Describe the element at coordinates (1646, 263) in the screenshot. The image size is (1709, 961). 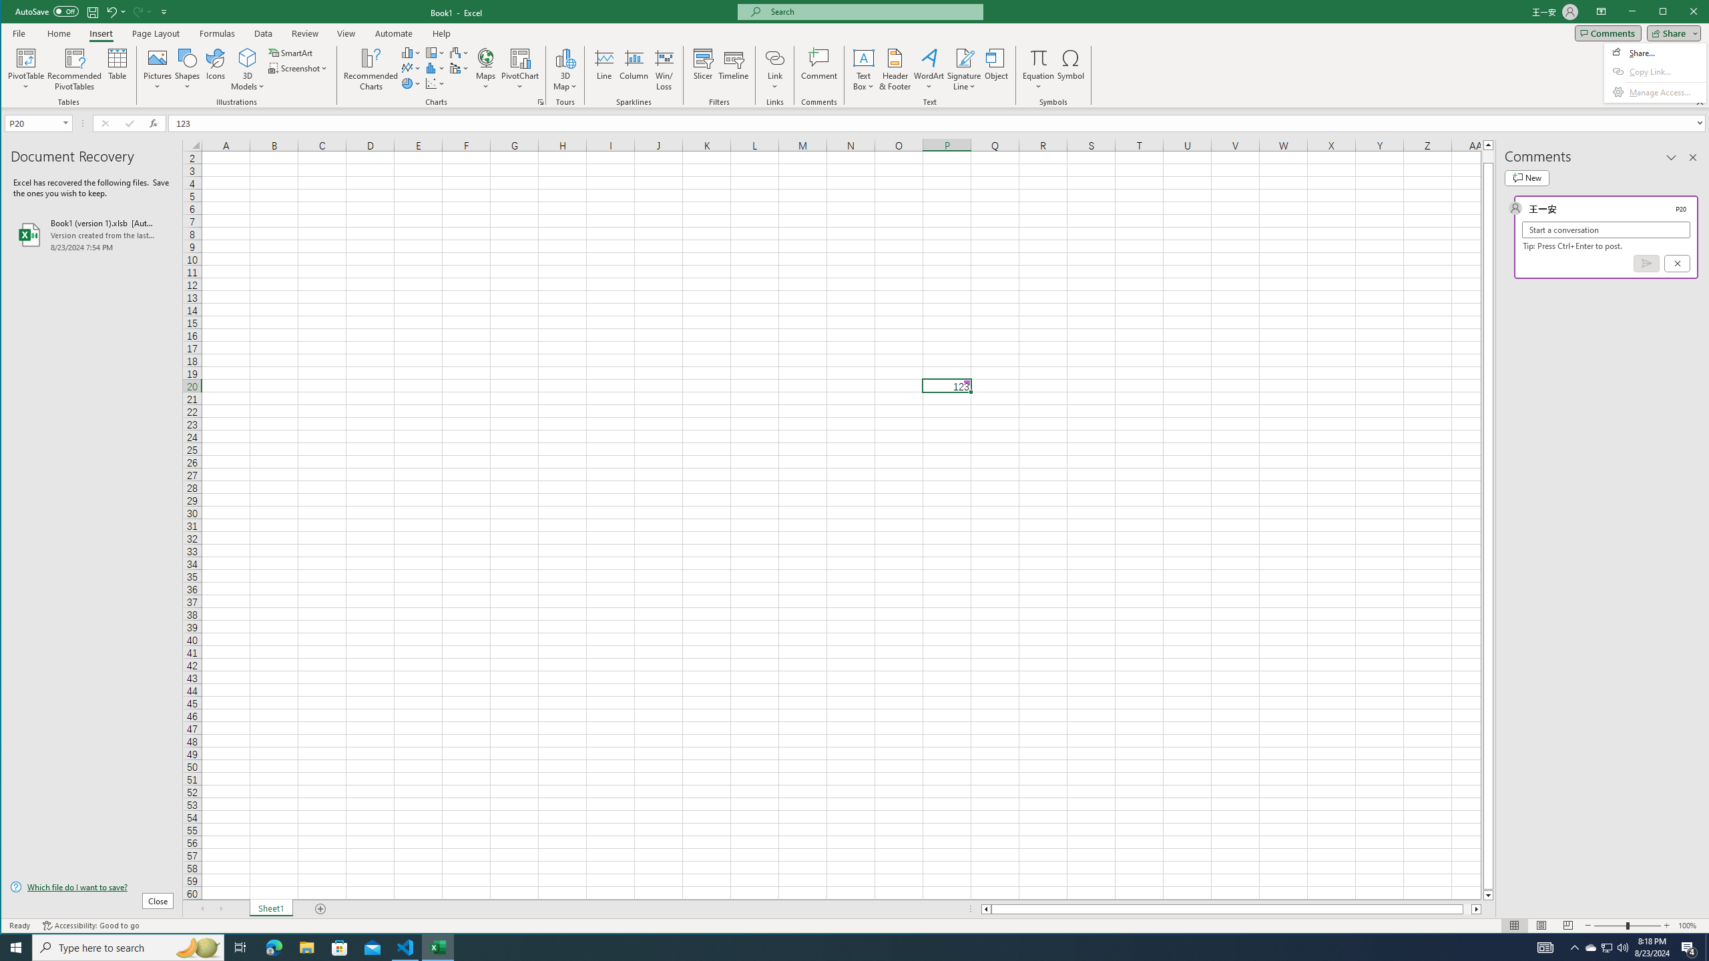
I see `Post comment (Ctrl + Enter)` at that location.